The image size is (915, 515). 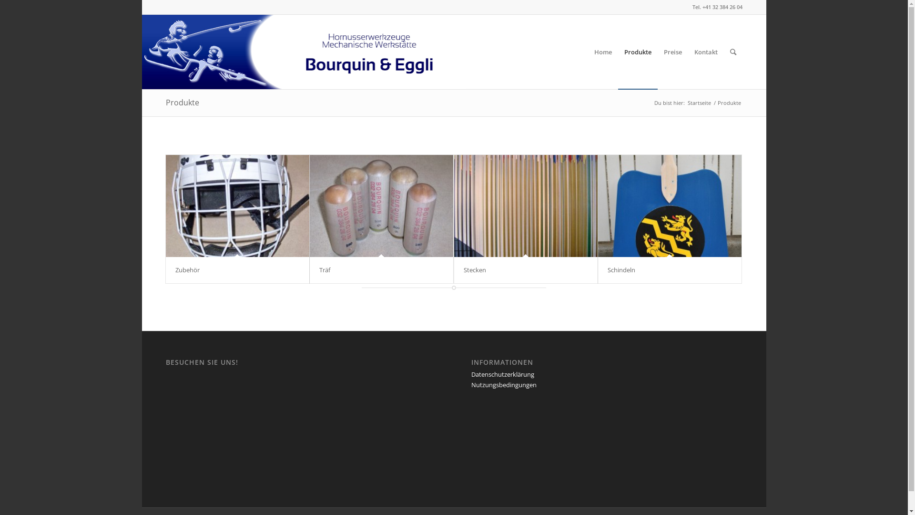 What do you see at coordinates (706, 51) in the screenshot?
I see `Kontakt` at bounding box center [706, 51].